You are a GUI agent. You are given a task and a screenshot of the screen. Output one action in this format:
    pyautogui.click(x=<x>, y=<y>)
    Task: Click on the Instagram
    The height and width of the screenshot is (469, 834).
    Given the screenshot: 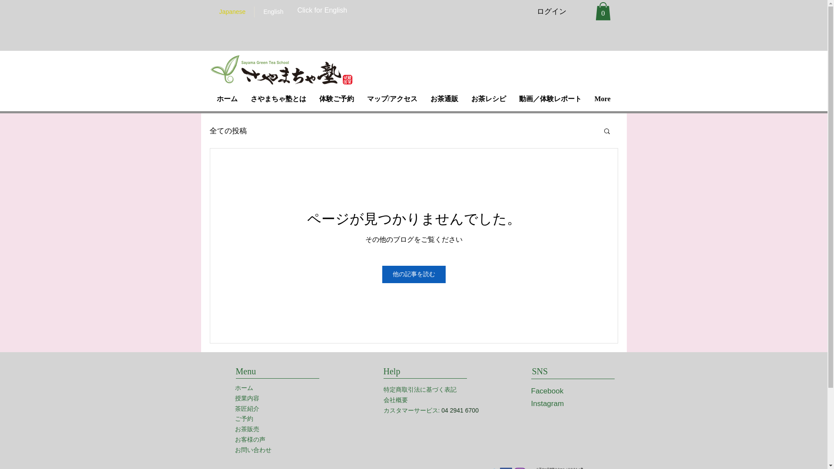 What is the action you would take?
    pyautogui.click(x=547, y=403)
    